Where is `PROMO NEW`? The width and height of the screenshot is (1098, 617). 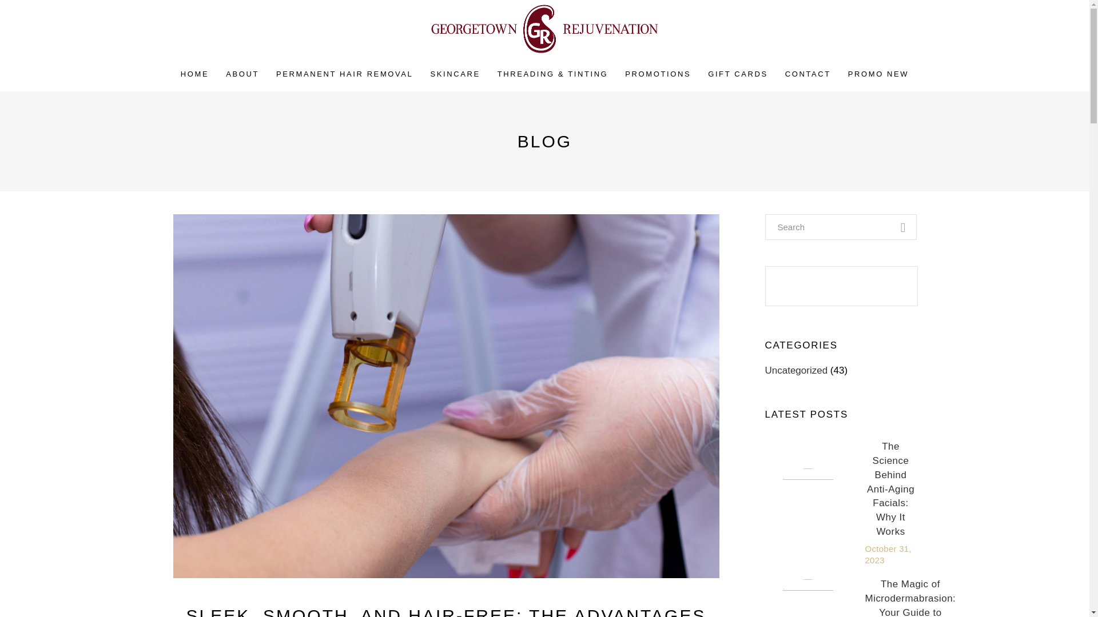
PROMO NEW is located at coordinates (878, 74).